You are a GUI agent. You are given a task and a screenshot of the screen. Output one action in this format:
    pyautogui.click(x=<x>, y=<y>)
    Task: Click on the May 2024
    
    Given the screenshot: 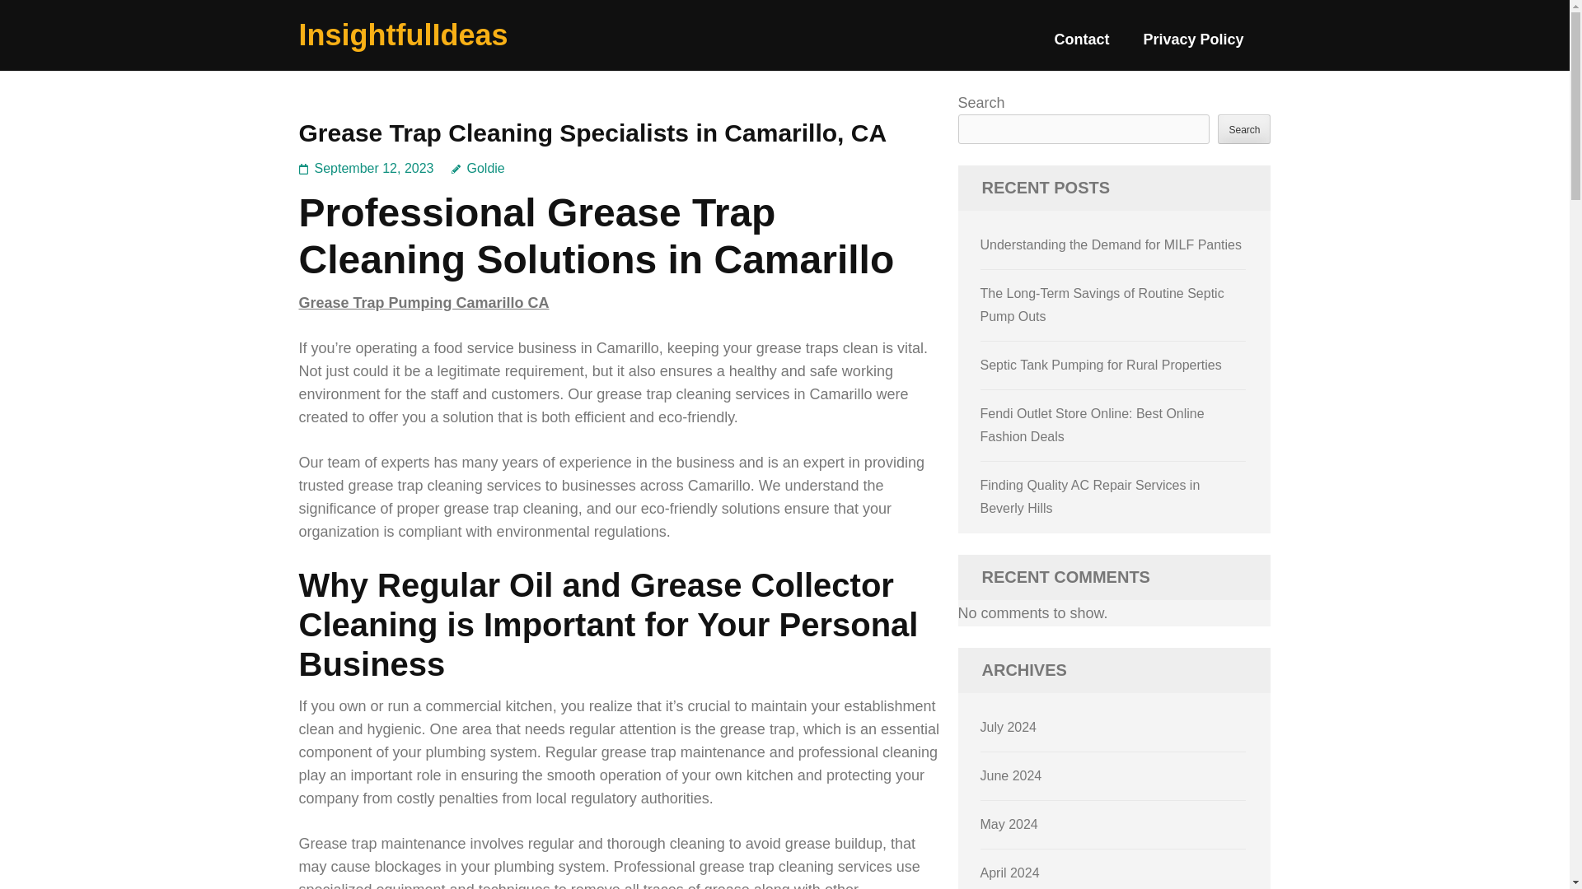 What is the action you would take?
    pyautogui.click(x=1009, y=823)
    